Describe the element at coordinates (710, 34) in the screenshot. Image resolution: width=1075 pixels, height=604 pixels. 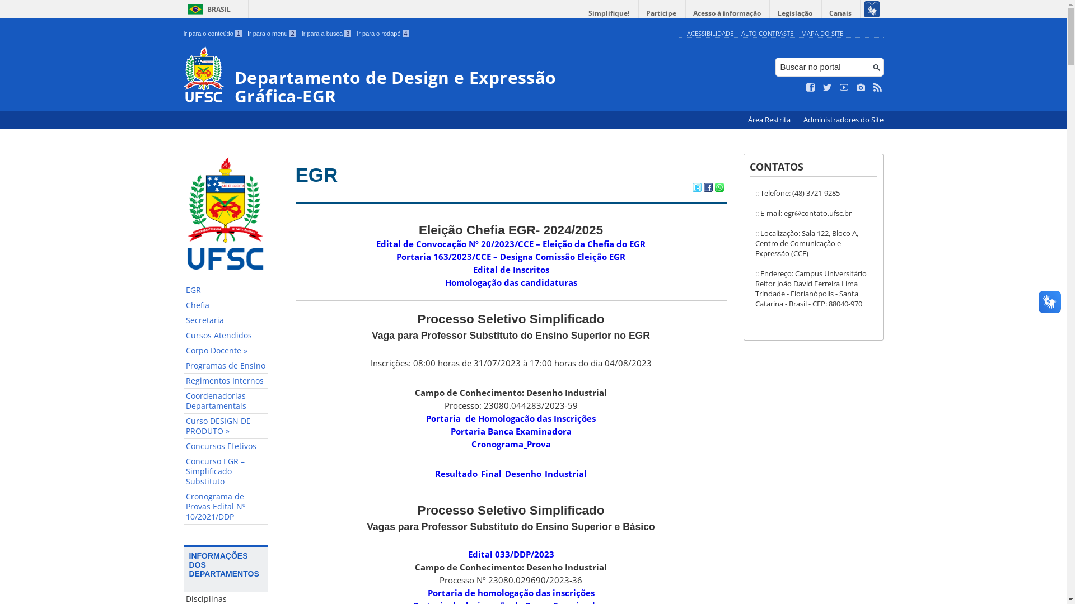
I see `ACESSIBILIDADE` at that location.